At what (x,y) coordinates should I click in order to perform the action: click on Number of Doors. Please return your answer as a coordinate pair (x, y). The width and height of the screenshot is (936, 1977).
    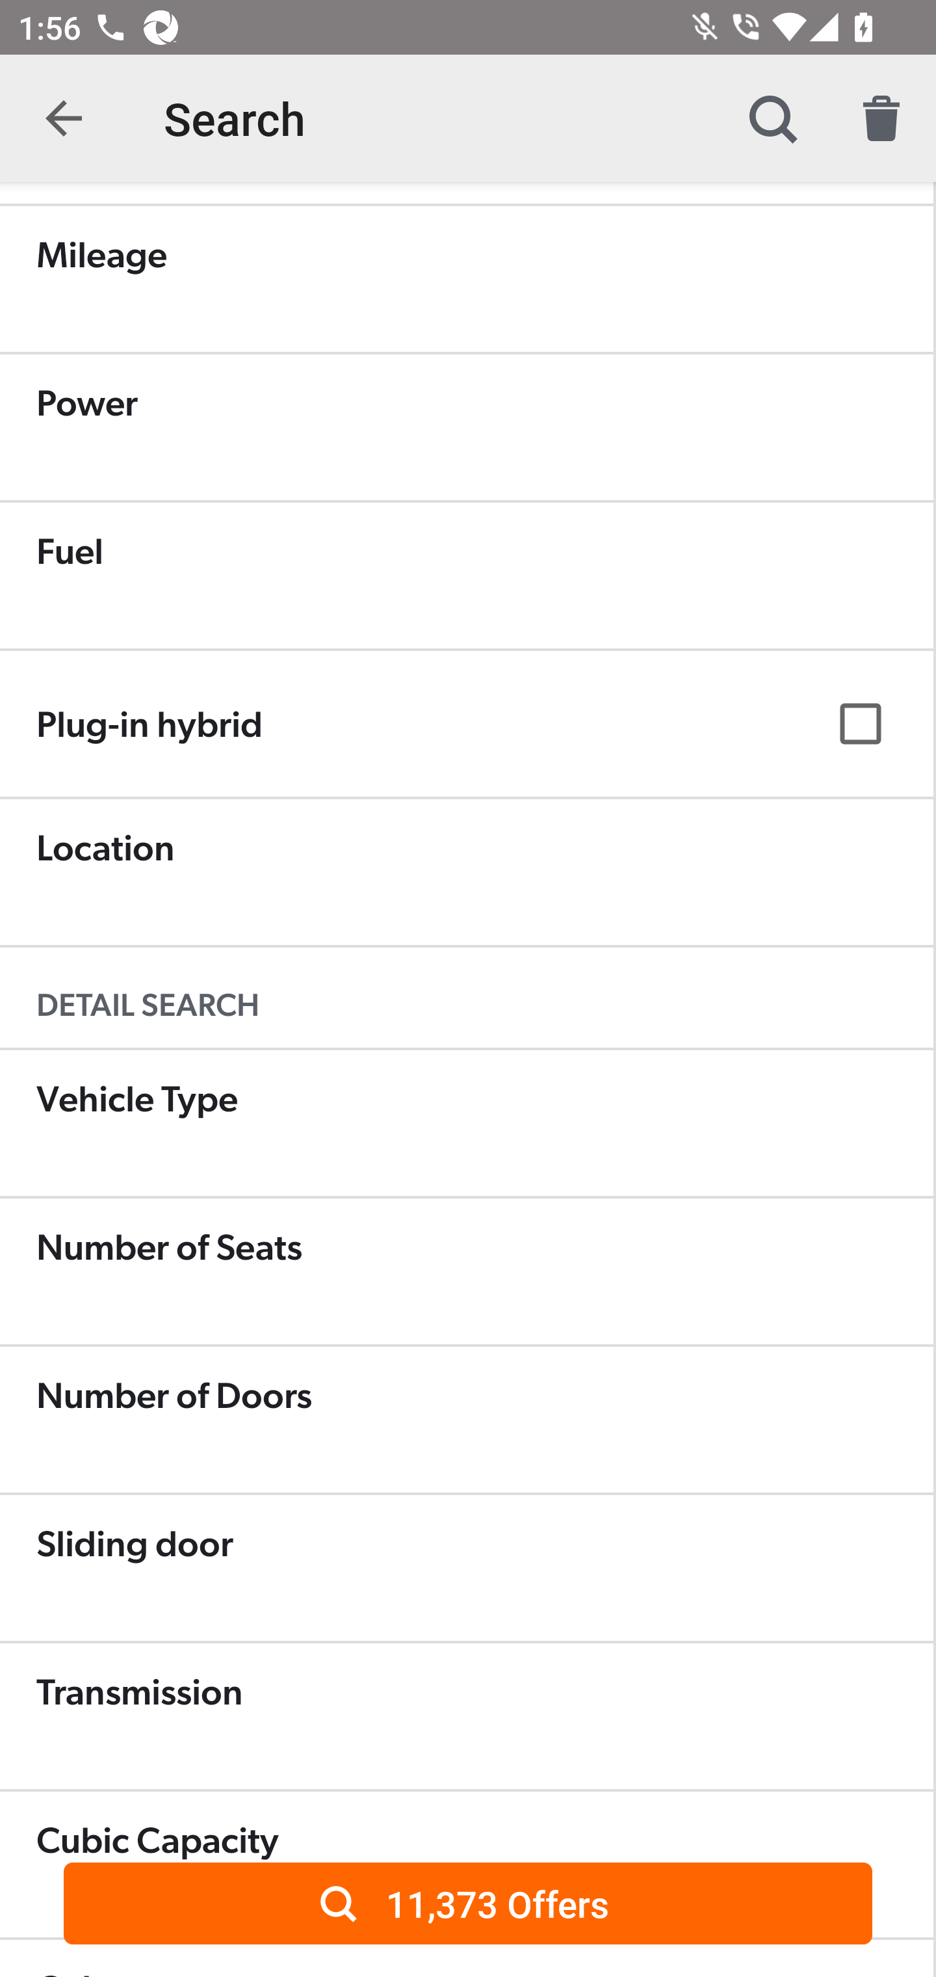
    Looking at the image, I should click on (467, 1419).